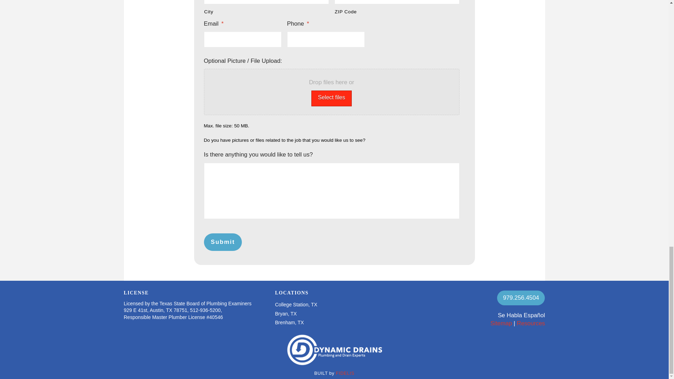 This screenshot has height=379, width=674. Describe the element at coordinates (289, 322) in the screenshot. I see `Brenham, TX` at that location.